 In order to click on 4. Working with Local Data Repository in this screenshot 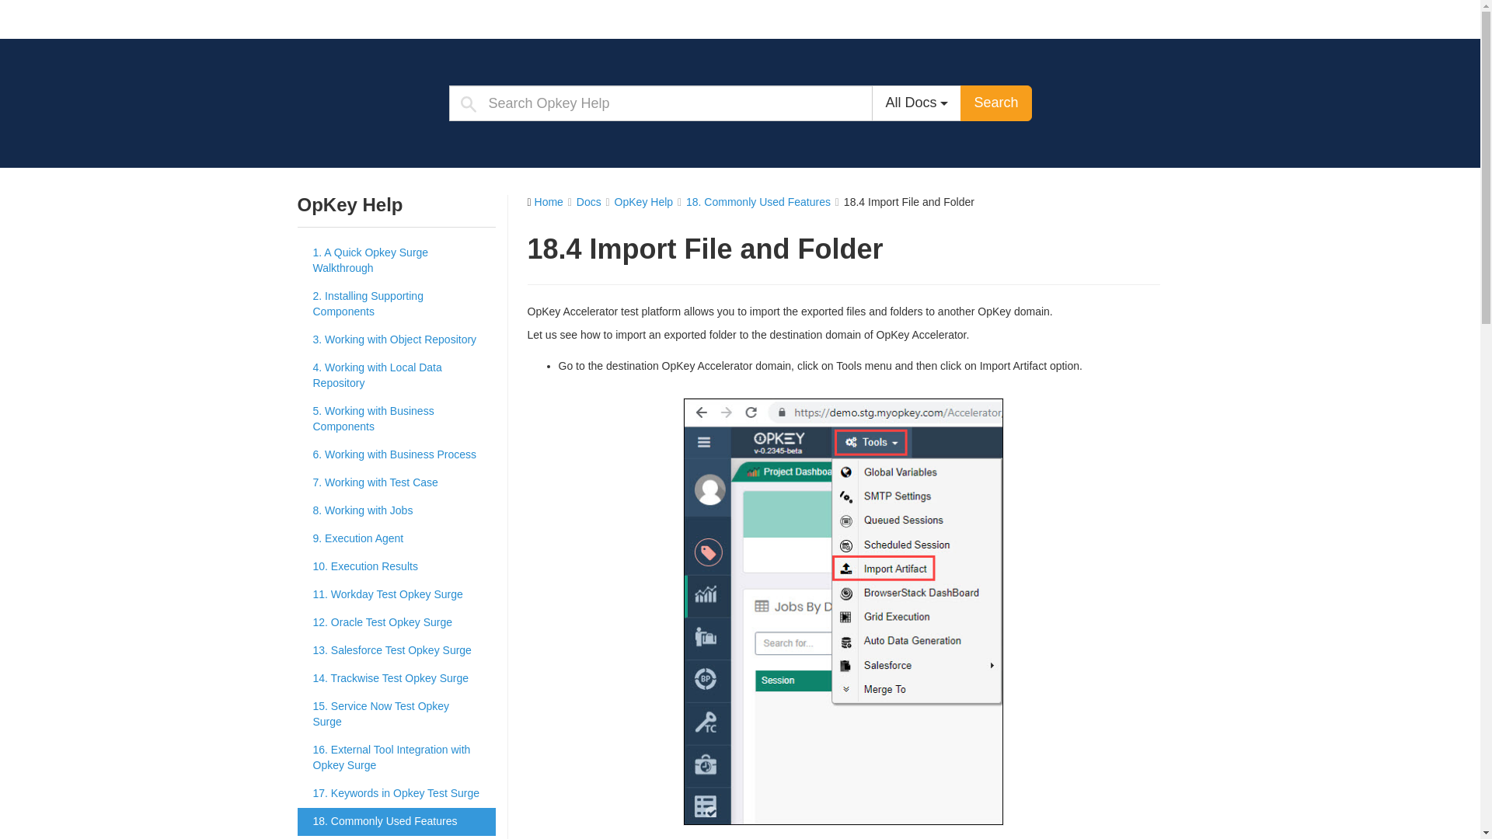, I will do `click(396, 375)`.